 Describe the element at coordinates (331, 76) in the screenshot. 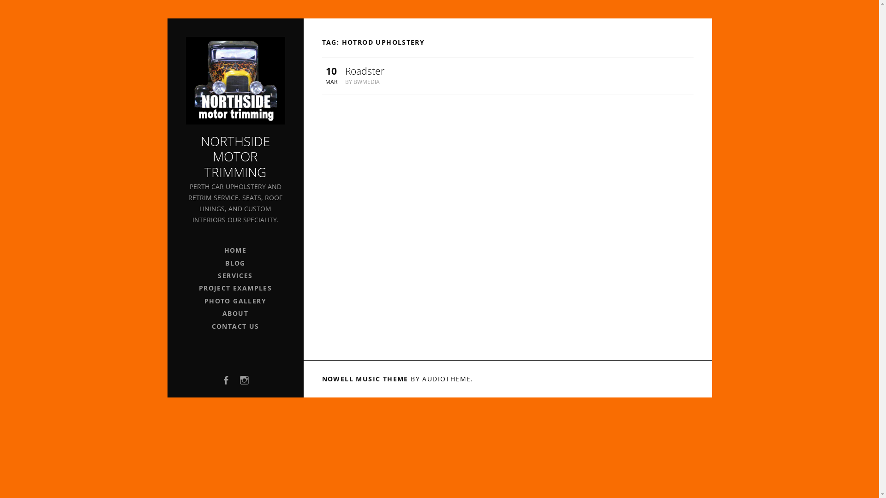

I see `10
MAR` at that location.